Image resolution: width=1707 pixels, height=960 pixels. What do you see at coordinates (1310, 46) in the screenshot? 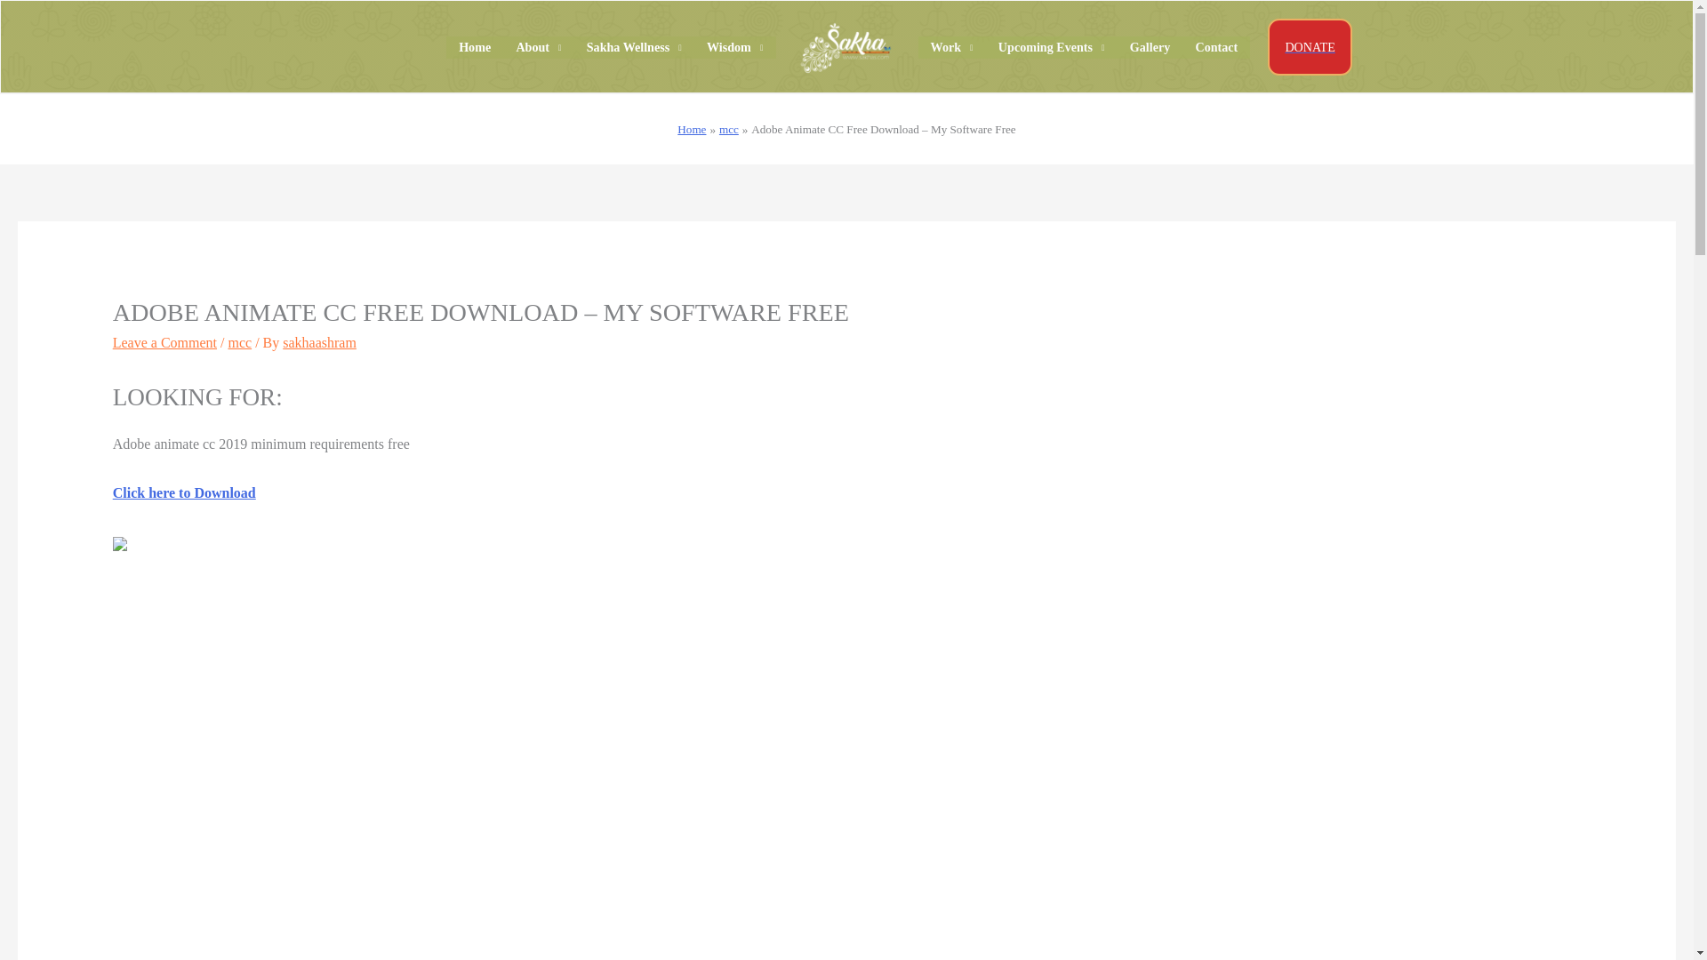
I see `DONATE` at bounding box center [1310, 46].